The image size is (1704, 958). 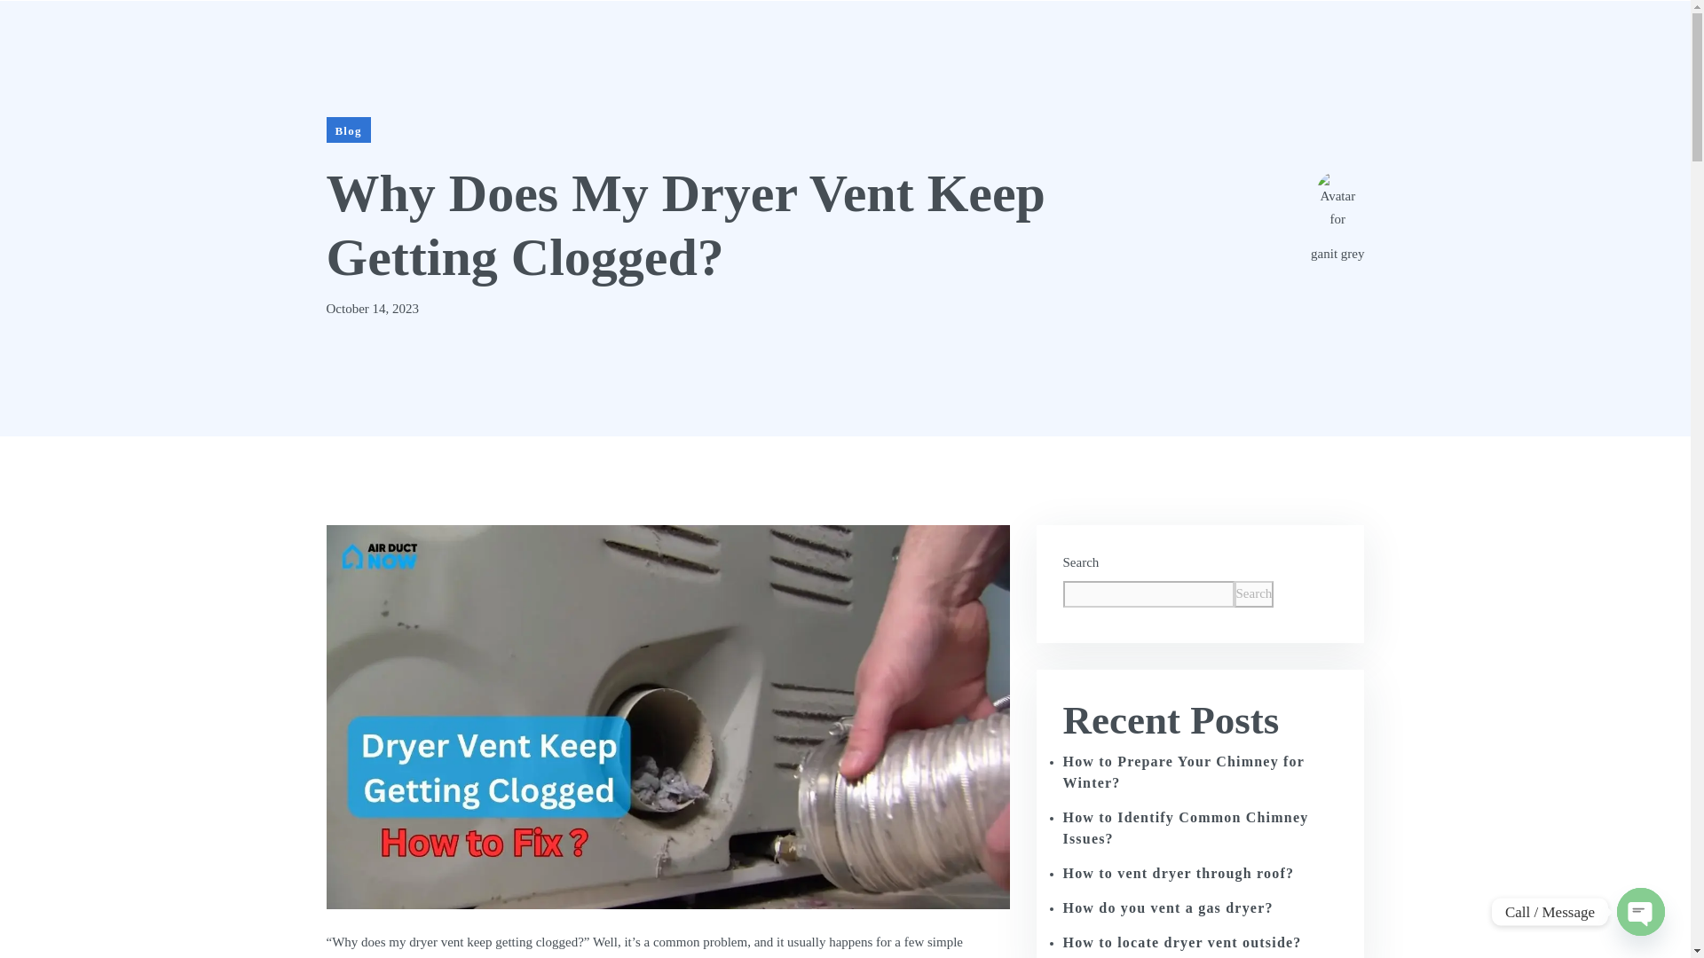 I want to click on How to locate dryer vent outside?, so click(x=1182, y=942).